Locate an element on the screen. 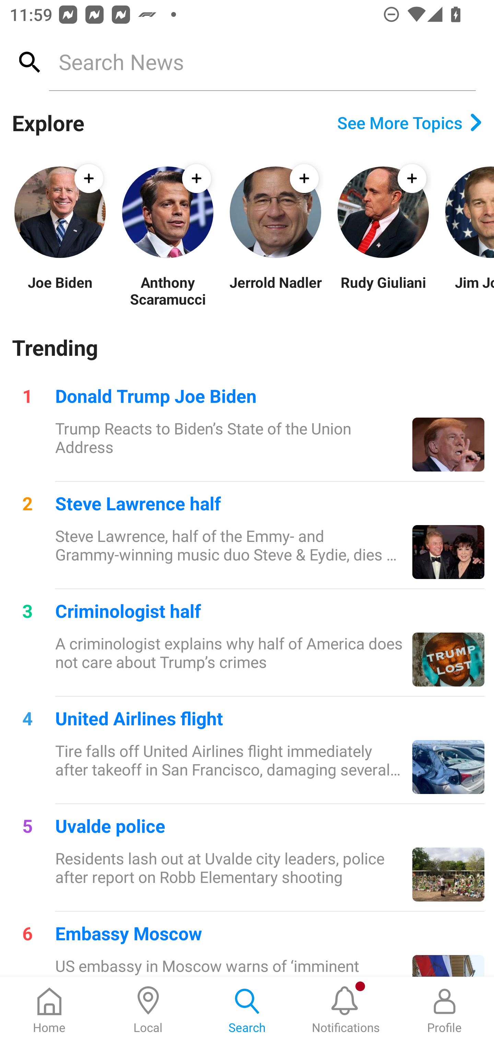 This screenshot has width=494, height=1044. Search News is located at coordinates (262, 61).